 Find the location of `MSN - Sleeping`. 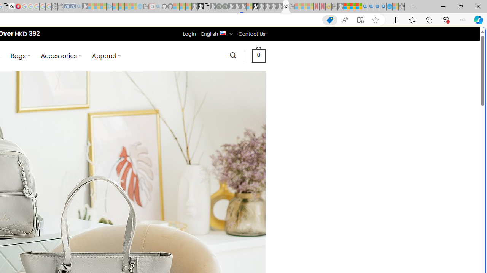

MSN - Sleeping is located at coordinates (341, 7).